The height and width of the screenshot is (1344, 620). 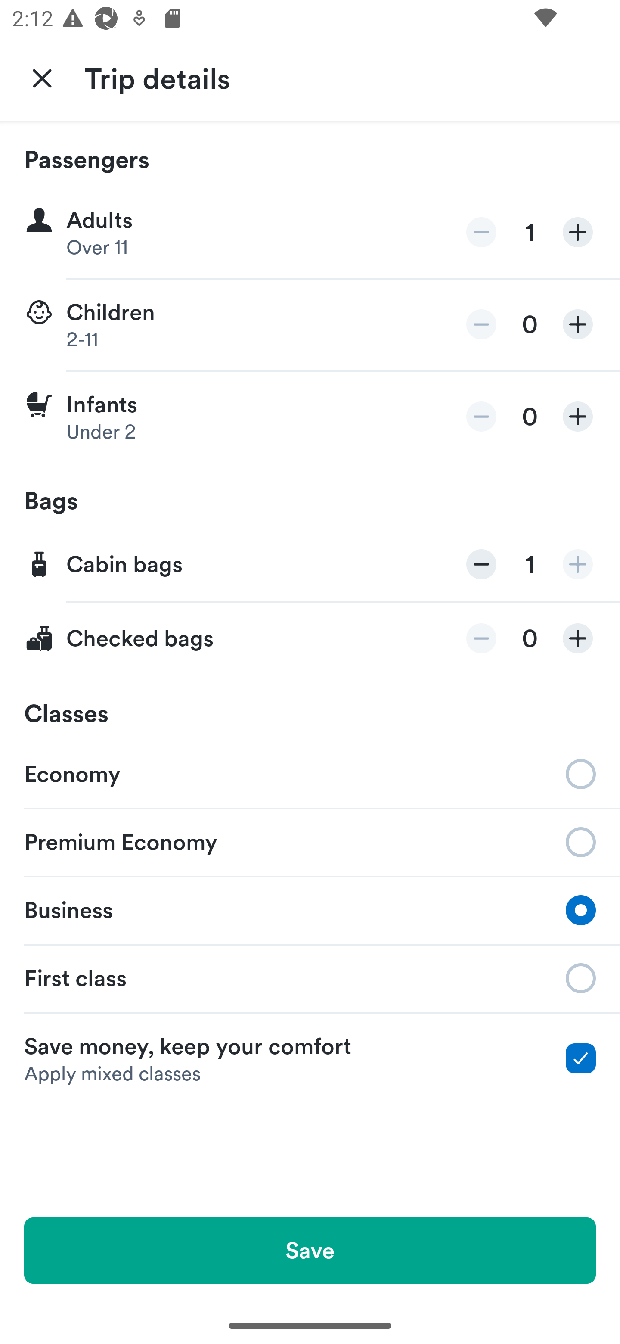 I want to click on Remove, so click(x=481, y=416).